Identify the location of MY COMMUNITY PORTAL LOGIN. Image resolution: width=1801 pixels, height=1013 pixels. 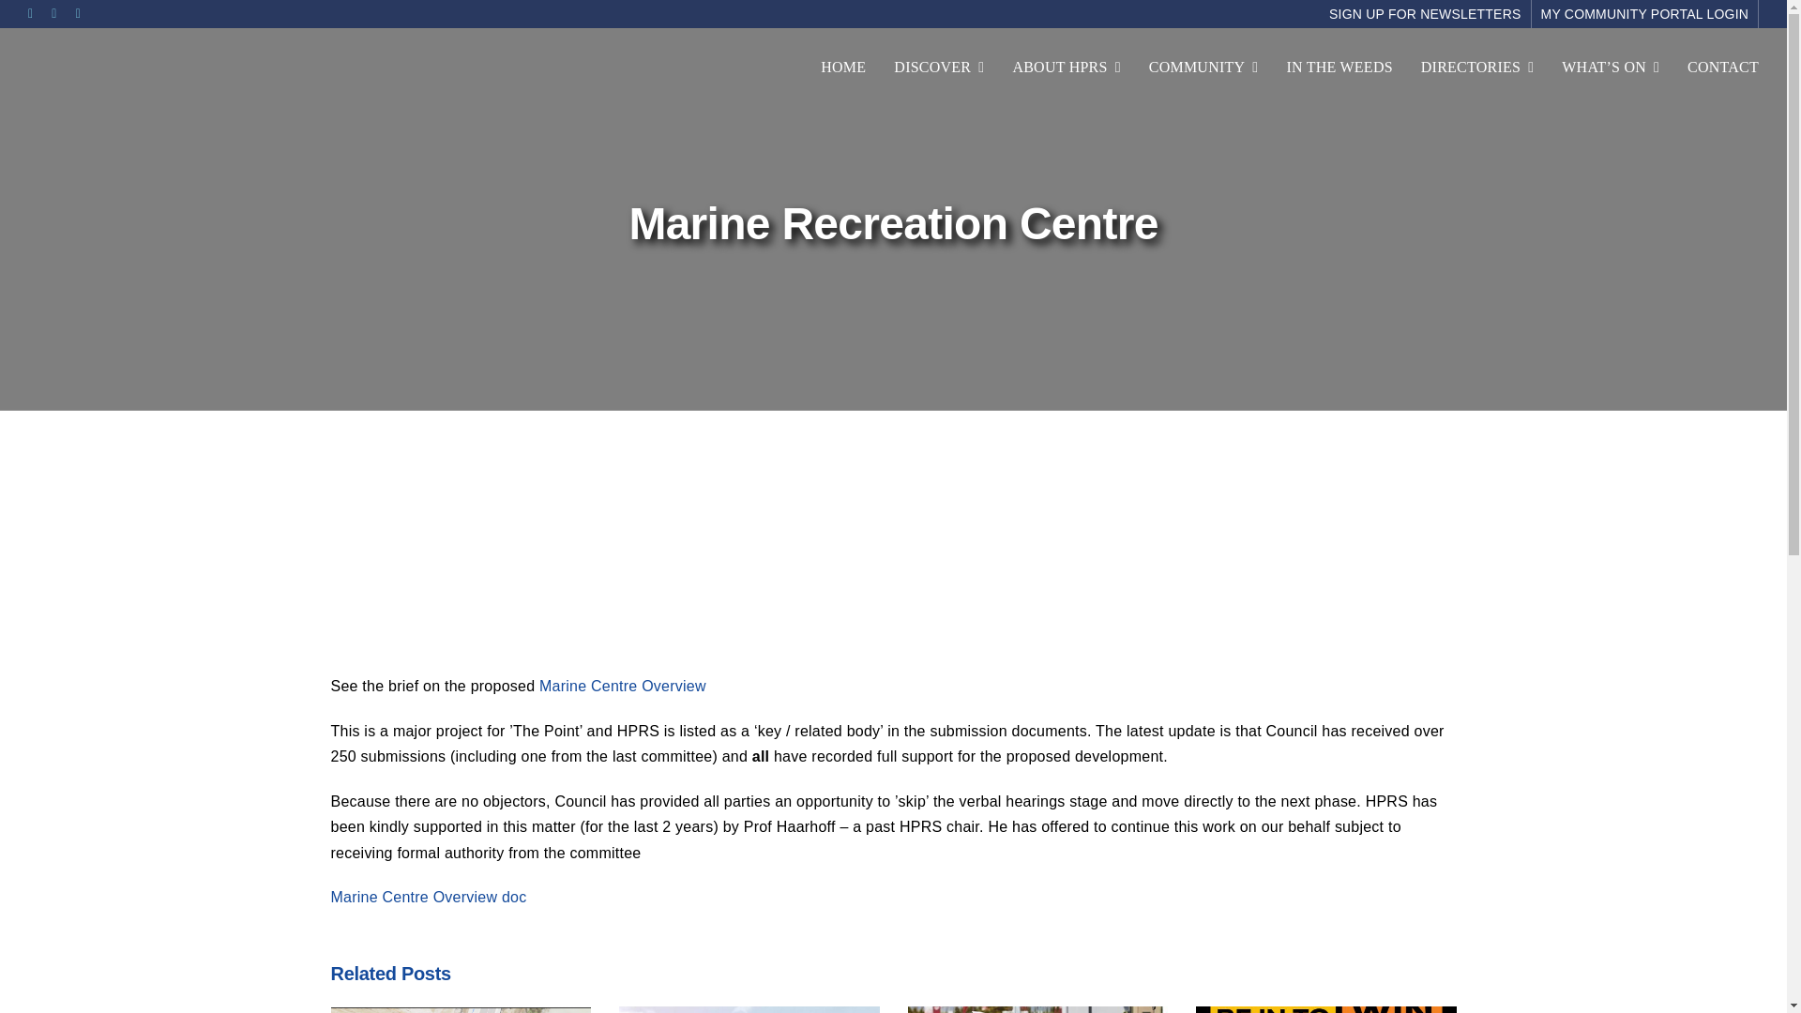
(1645, 14).